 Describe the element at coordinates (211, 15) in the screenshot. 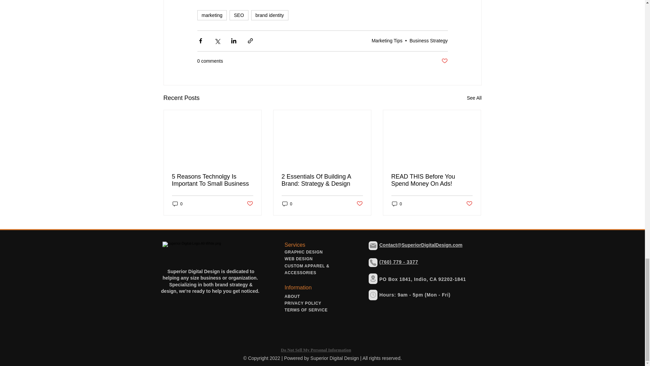

I see `marketing` at that location.